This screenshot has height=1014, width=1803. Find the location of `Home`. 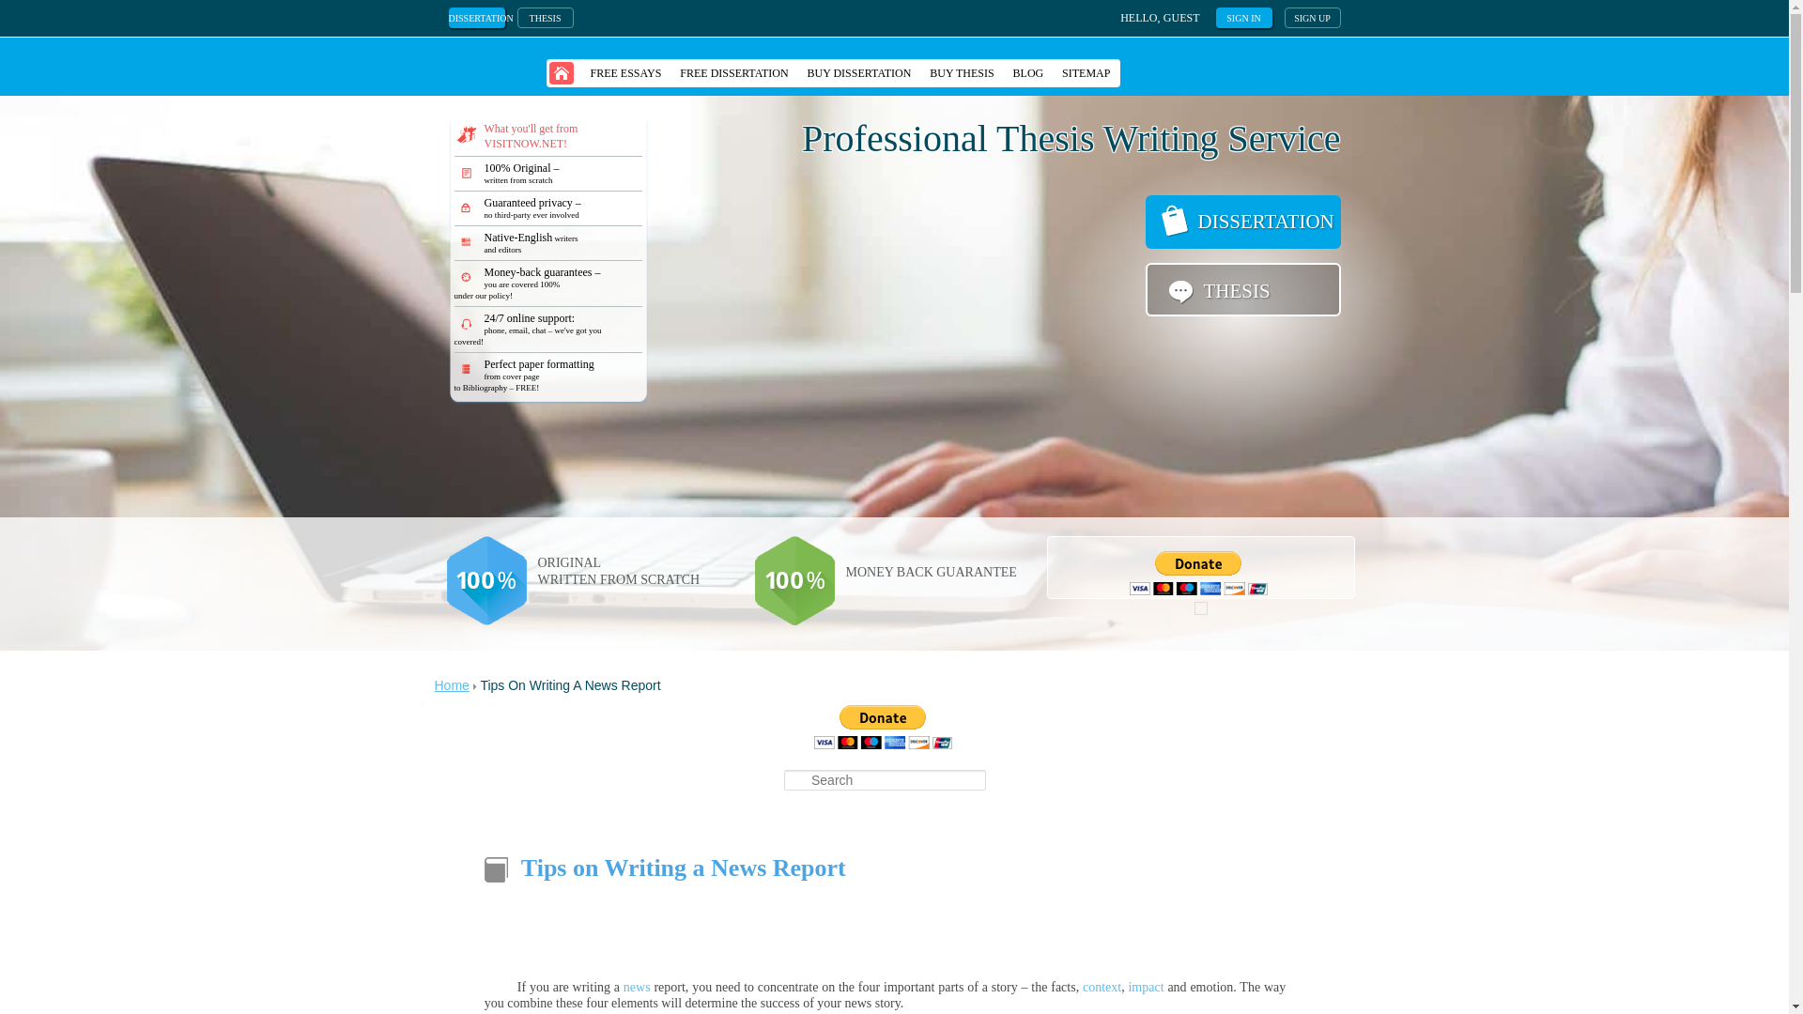

Home is located at coordinates (451, 685).